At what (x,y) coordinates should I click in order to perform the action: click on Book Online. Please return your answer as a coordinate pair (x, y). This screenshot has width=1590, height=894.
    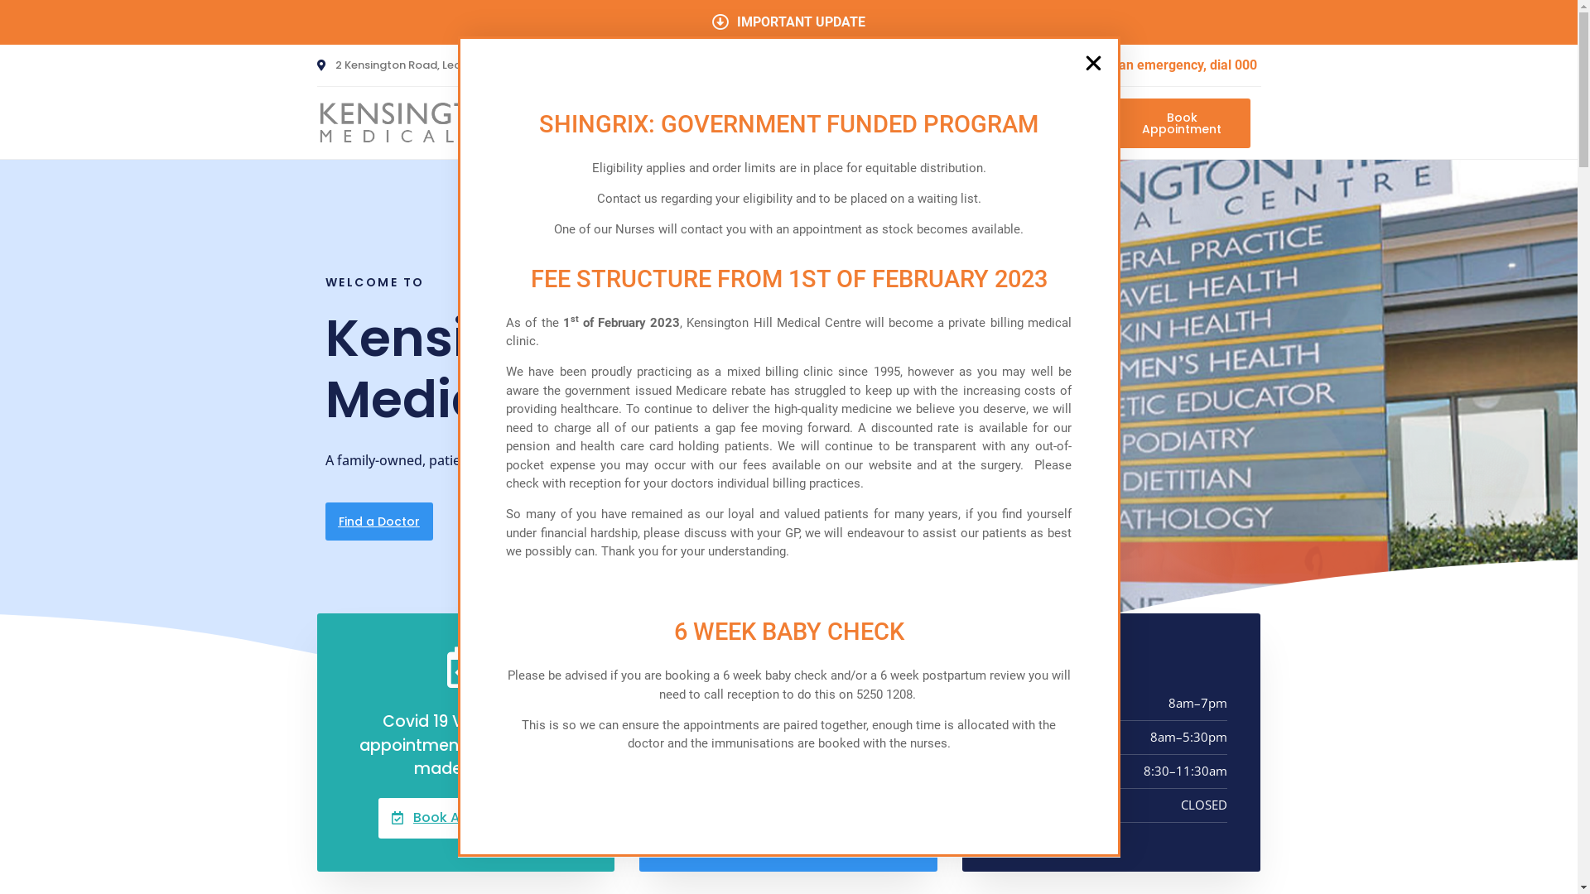
    Looking at the image, I should click on (772, 704).